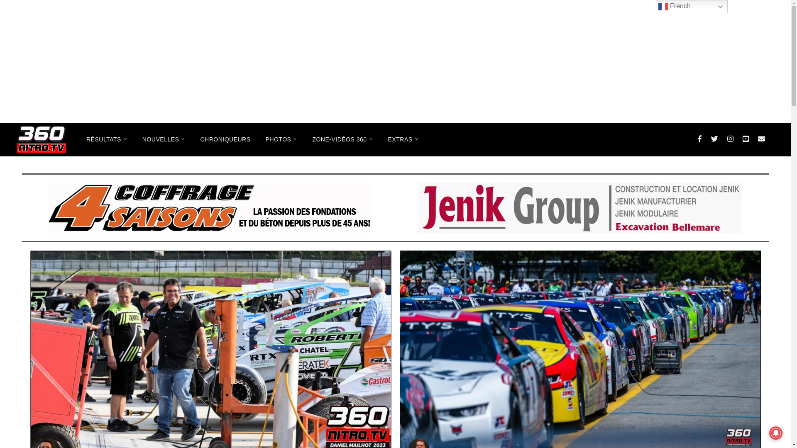 The width and height of the screenshot is (797, 448). I want to click on NOUVELLES, so click(164, 139).